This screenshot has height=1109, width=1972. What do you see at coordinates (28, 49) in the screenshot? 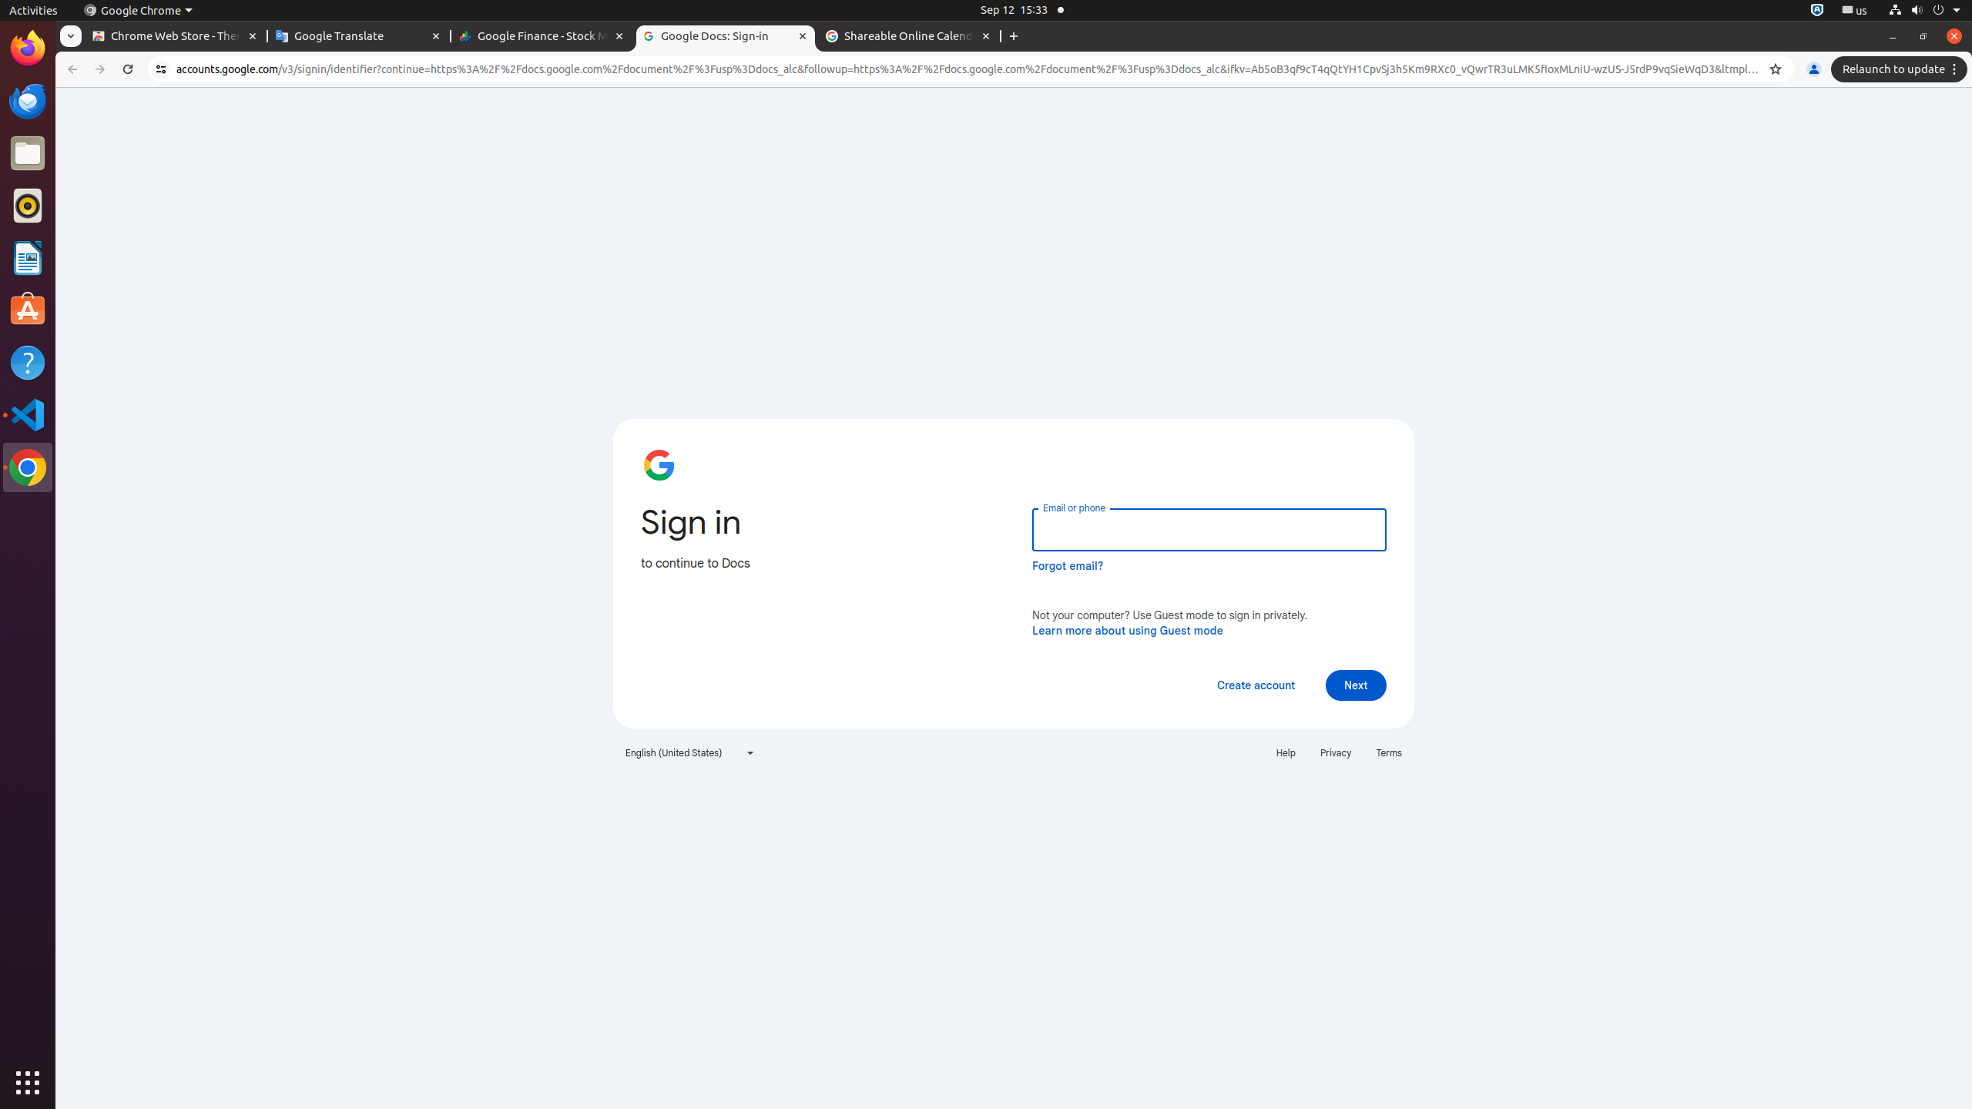
I see `Firefox Web Browser` at bounding box center [28, 49].